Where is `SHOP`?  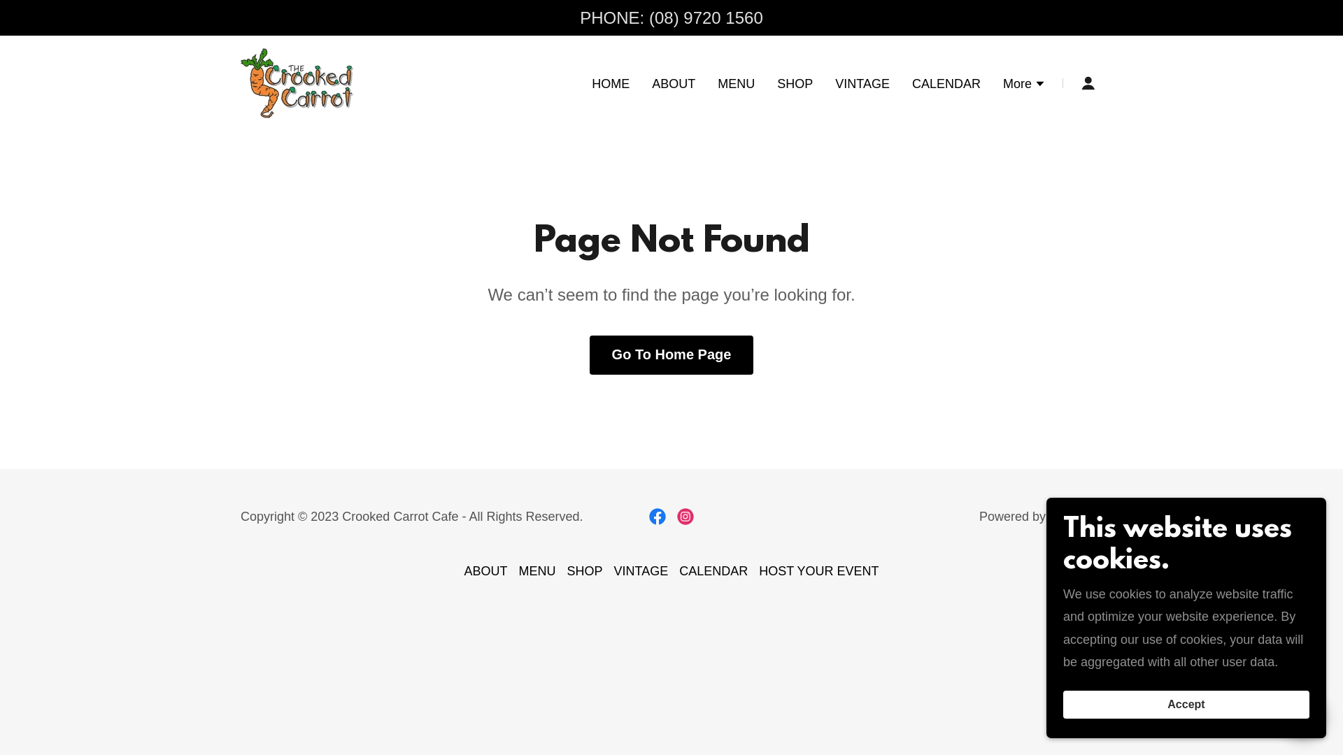
SHOP is located at coordinates (585, 572).